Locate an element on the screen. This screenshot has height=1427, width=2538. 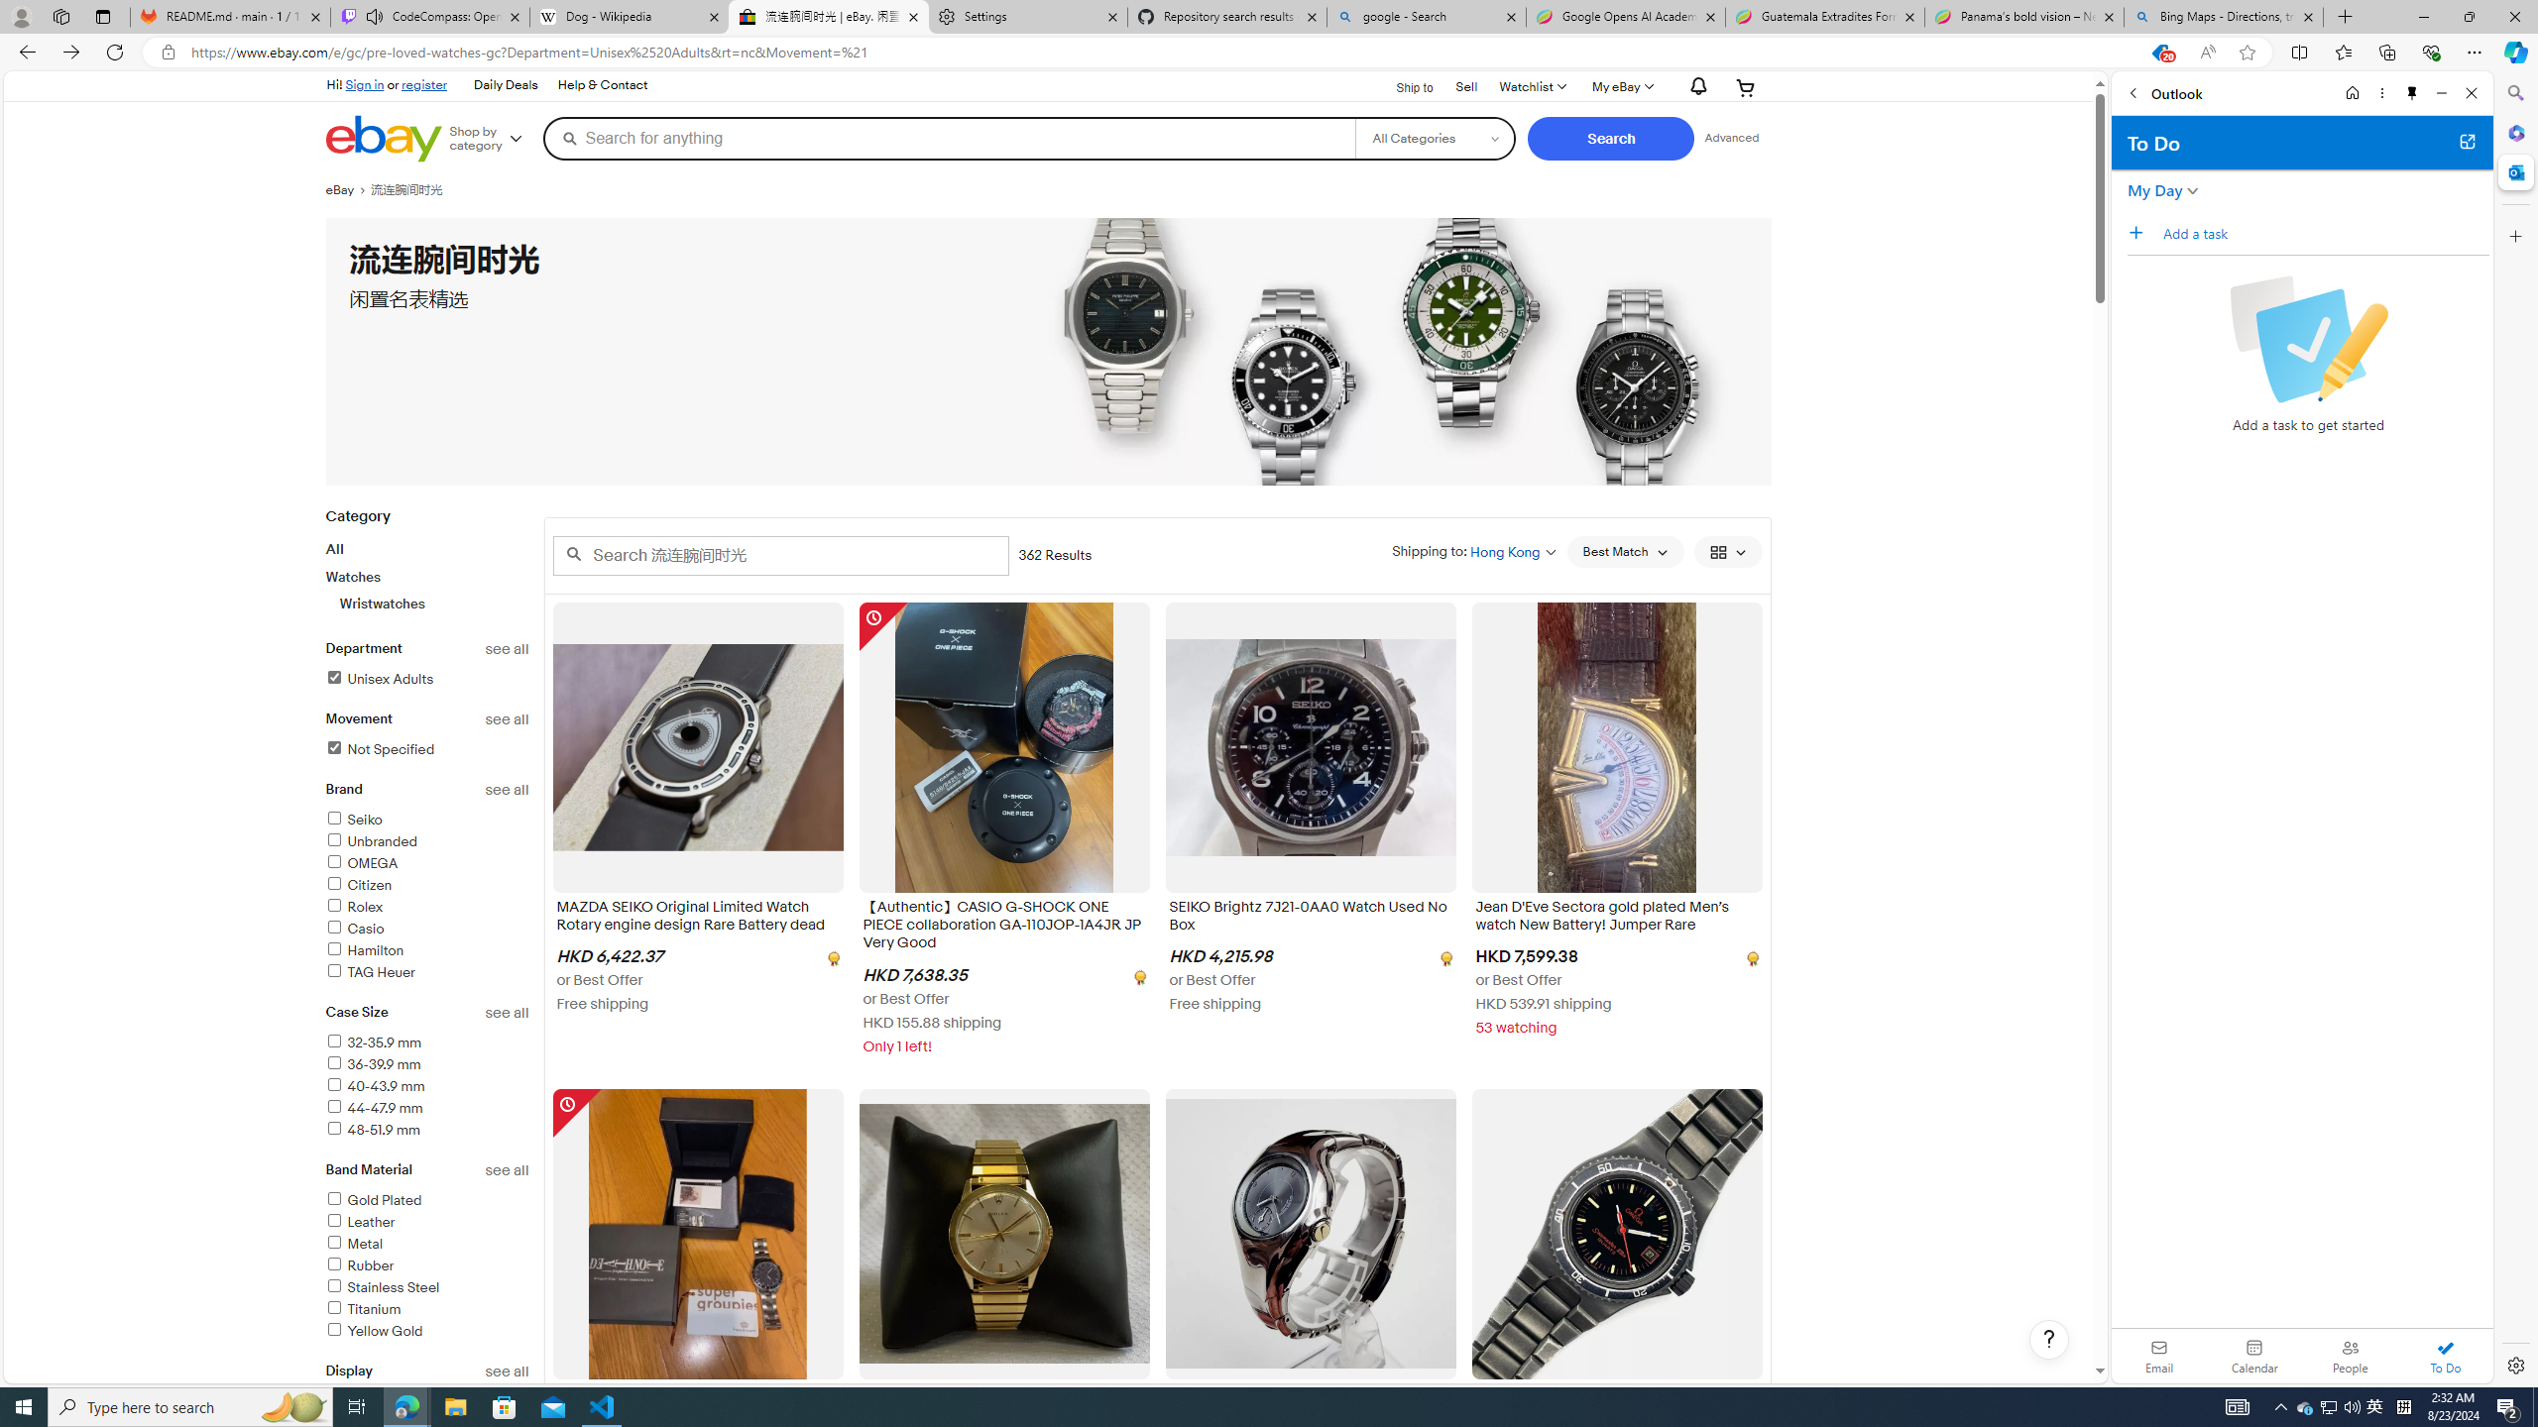
Sort: Best Match is located at coordinates (1625, 552).